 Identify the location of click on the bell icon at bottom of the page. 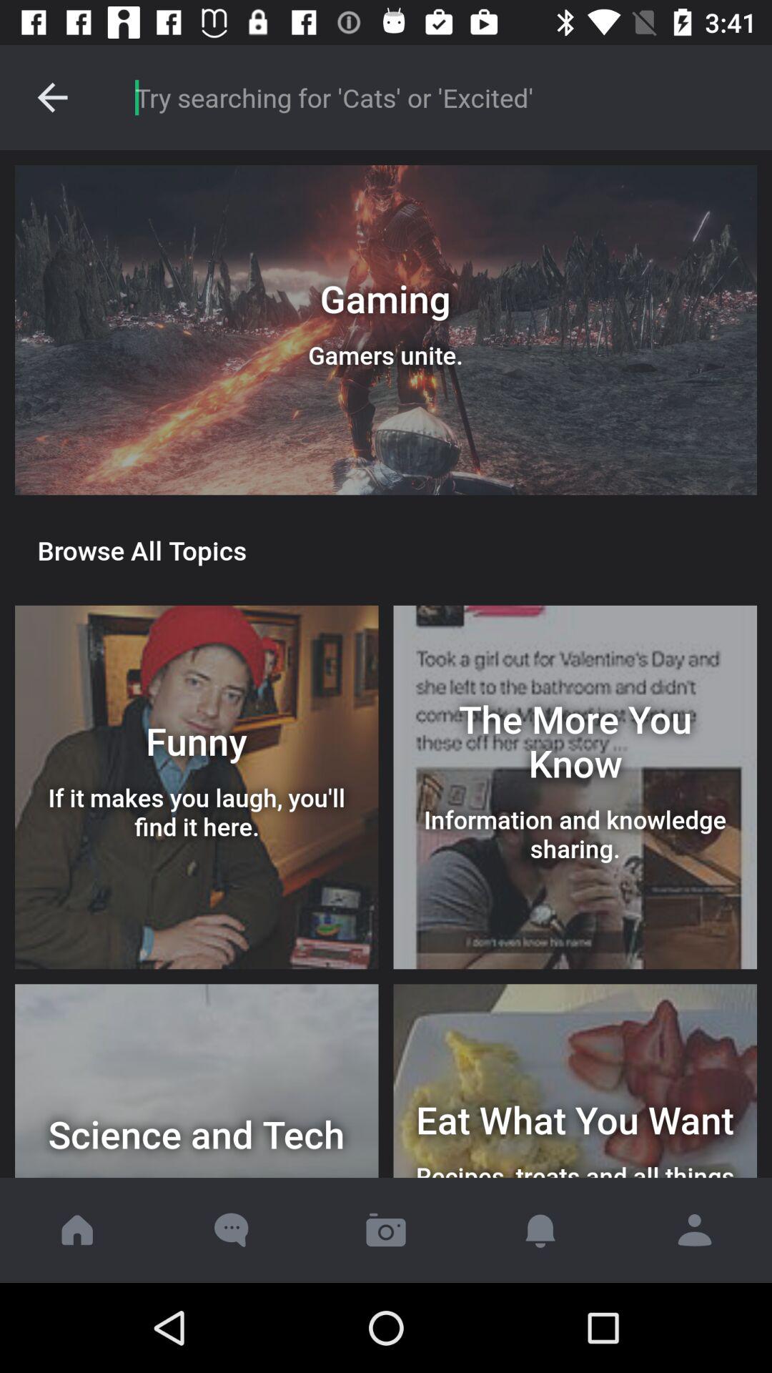
(540, 1230).